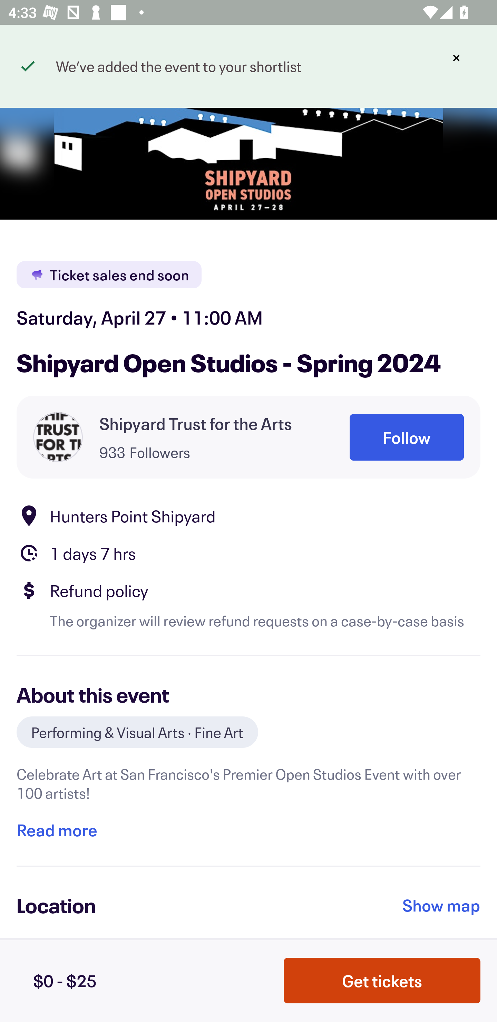 The height and width of the screenshot is (1022, 497). What do you see at coordinates (382, 981) in the screenshot?
I see `Get tickets` at bounding box center [382, 981].